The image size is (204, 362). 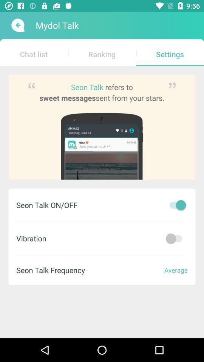 I want to click on go to off app, so click(x=176, y=238).